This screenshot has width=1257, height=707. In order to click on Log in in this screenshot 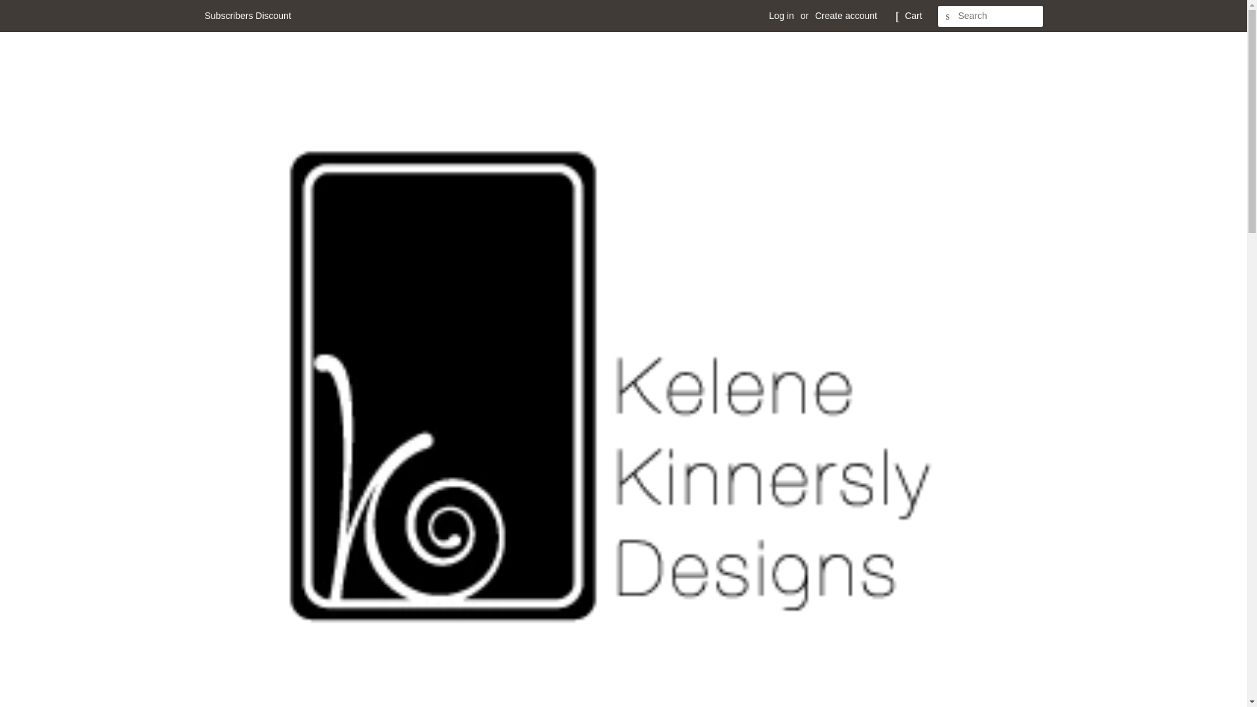, I will do `click(782, 16)`.